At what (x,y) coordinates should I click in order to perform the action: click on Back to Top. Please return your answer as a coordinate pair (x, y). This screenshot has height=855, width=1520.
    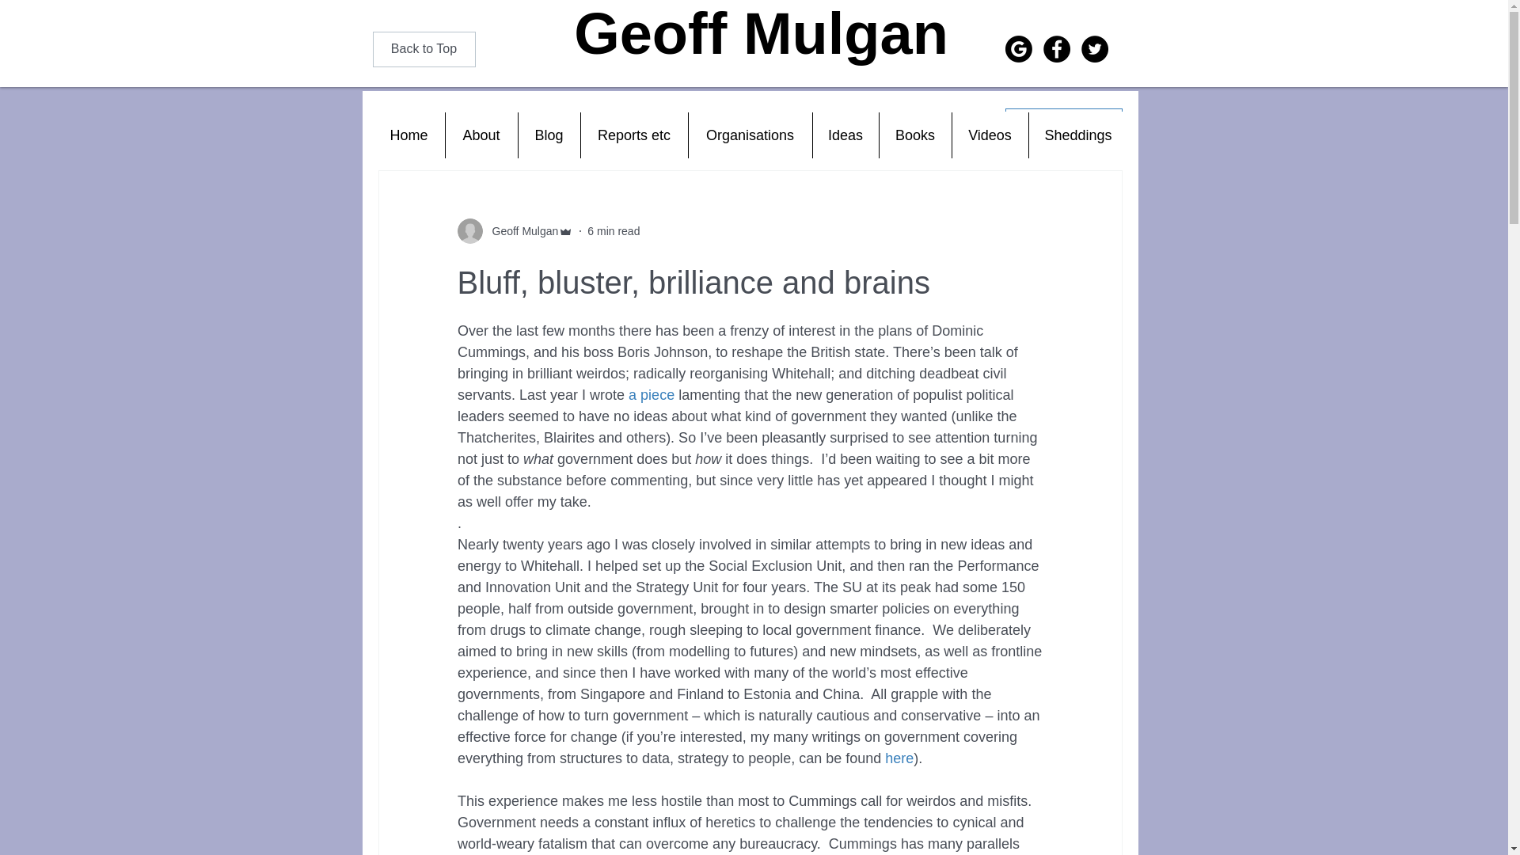
    Looking at the image, I should click on (423, 49).